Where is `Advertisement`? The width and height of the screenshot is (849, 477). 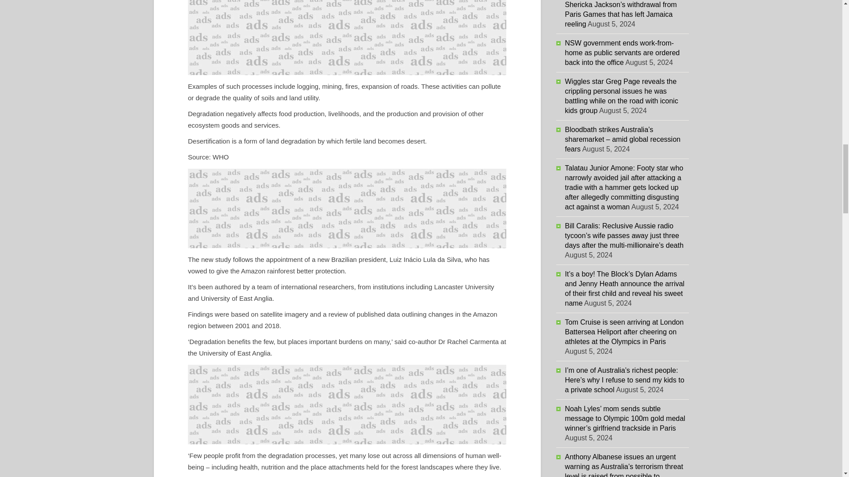 Advertisement is located at coordinates (347, 405).